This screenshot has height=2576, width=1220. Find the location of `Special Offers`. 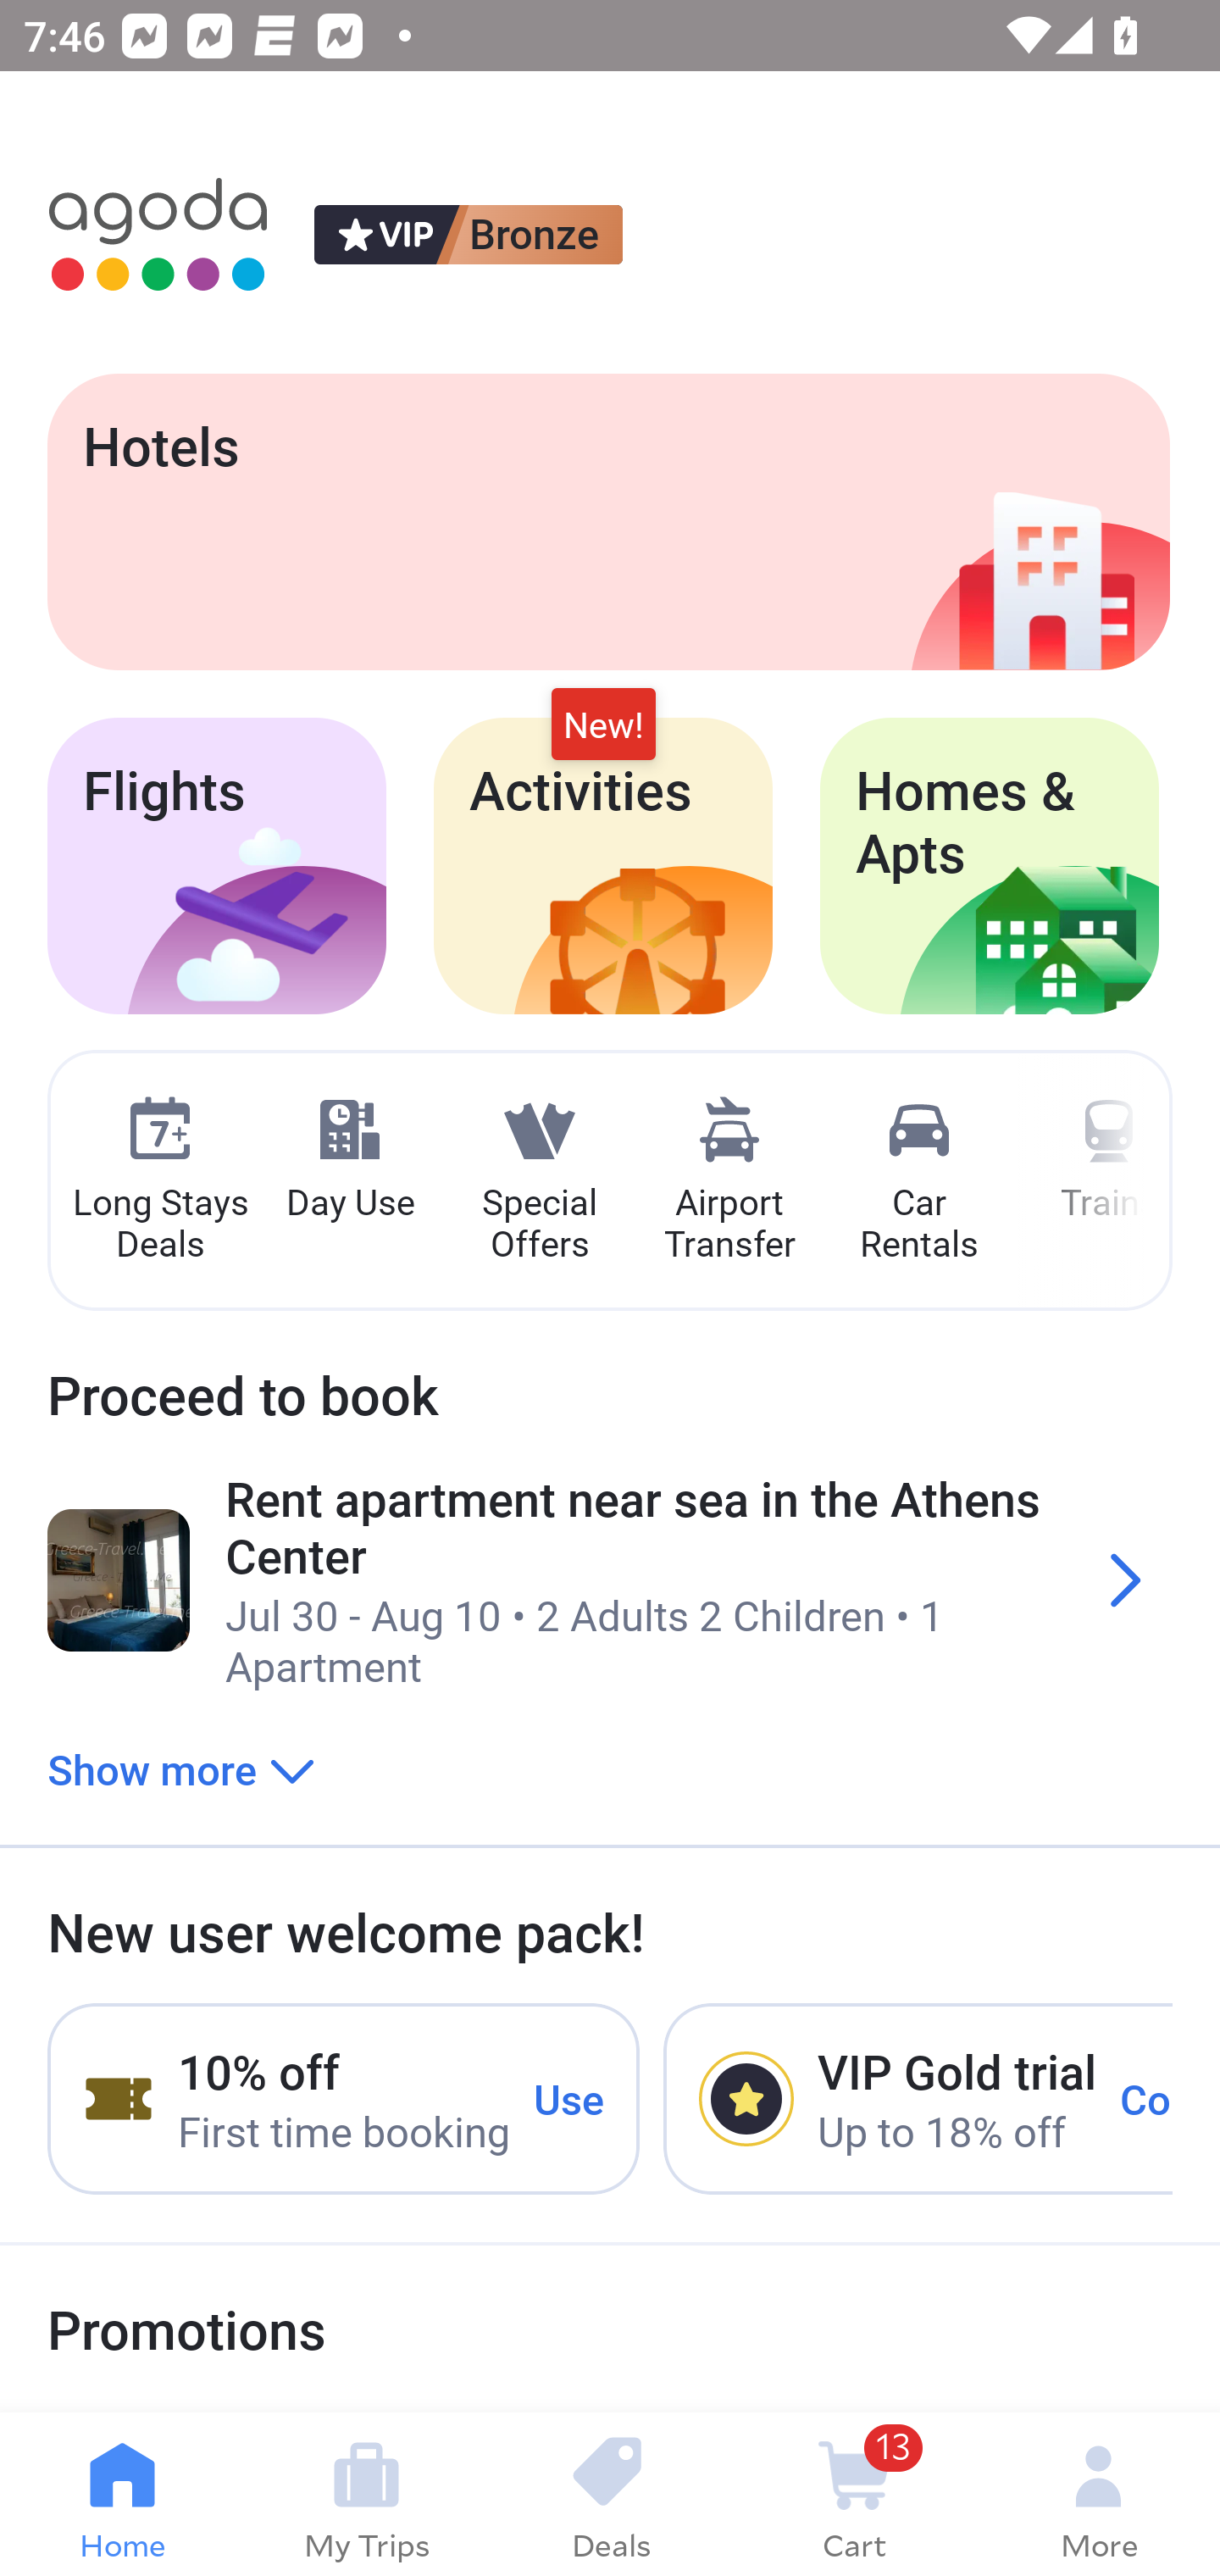

Special Offers is located at coordinates (539, 1181).